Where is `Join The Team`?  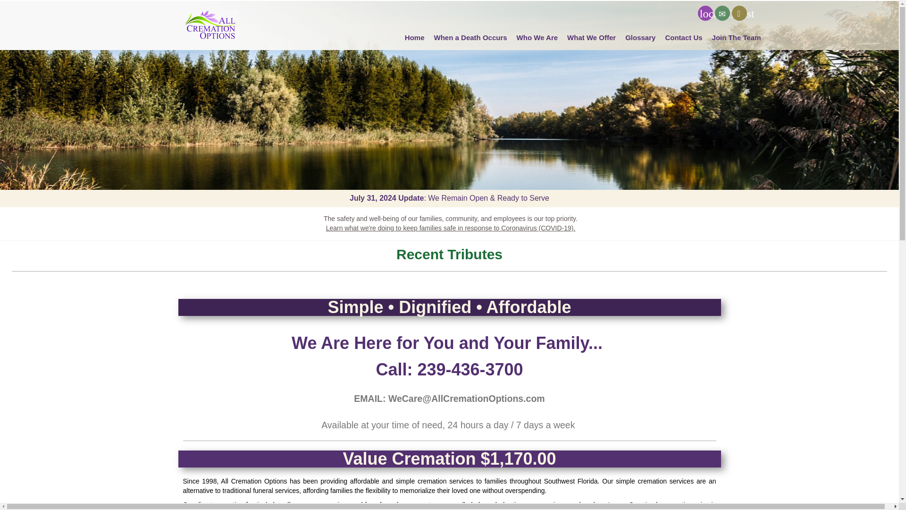 Join The Team is located at coordinates (736, 38).